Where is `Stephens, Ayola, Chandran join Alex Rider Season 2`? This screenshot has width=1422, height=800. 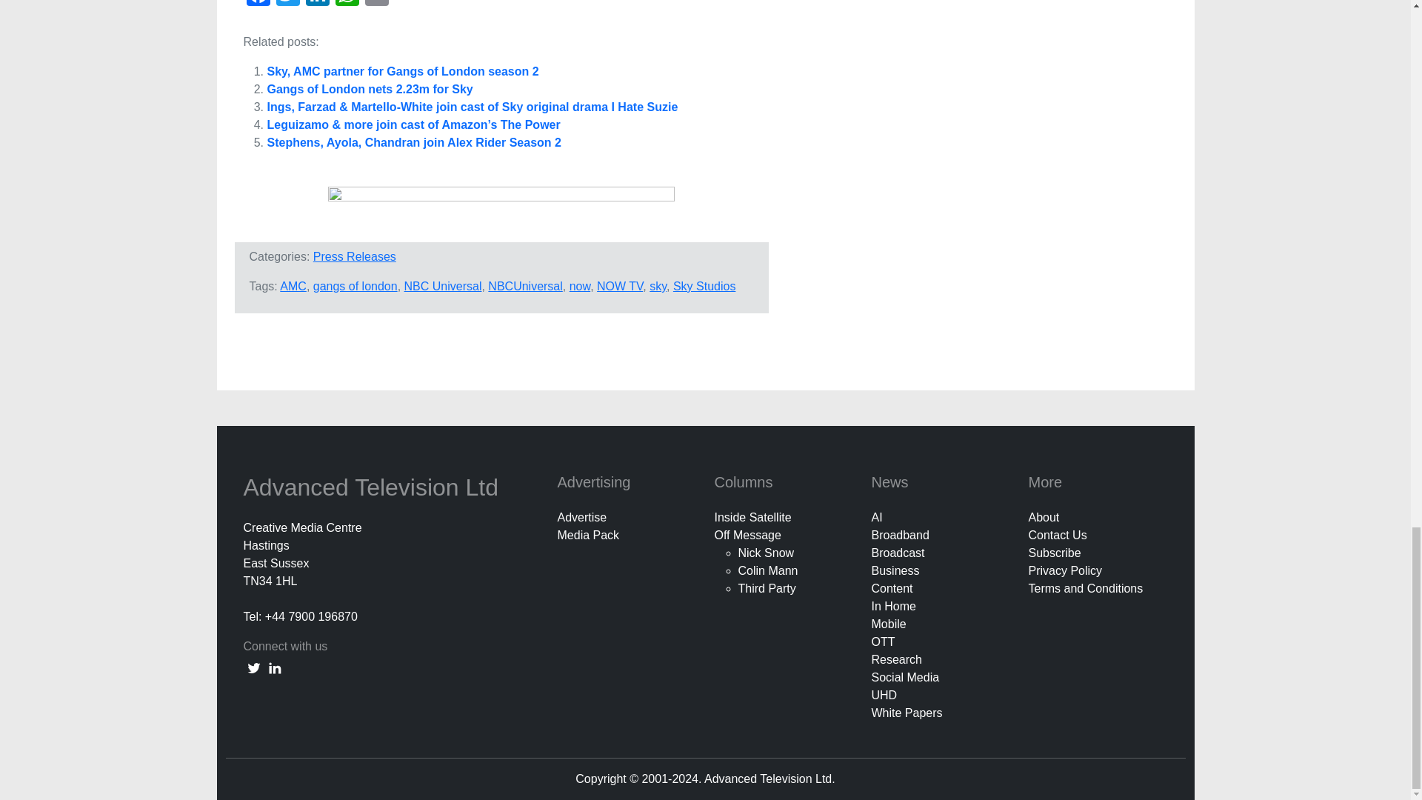 Stephens, Ayola, Chandran join Alex Rider Season 2 is located at coordinates (413, 142).